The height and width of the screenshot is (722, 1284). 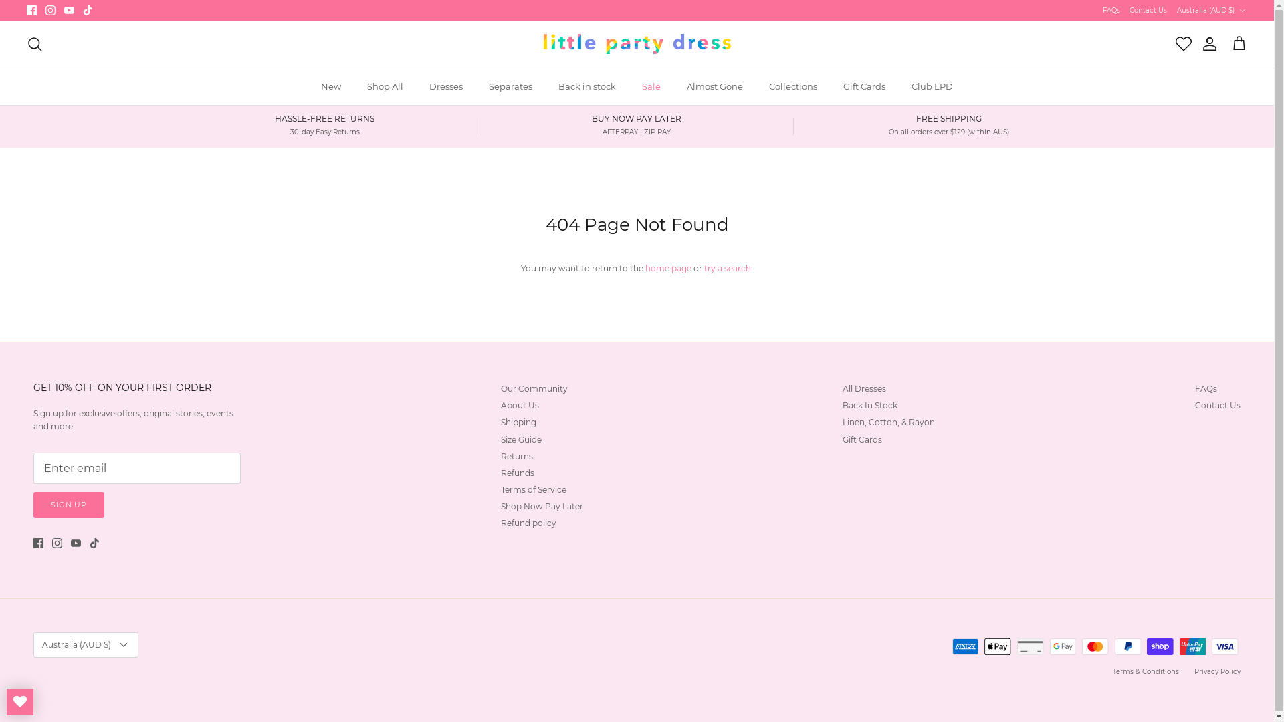 I want to click on try a search, so click(x=728, y=269).